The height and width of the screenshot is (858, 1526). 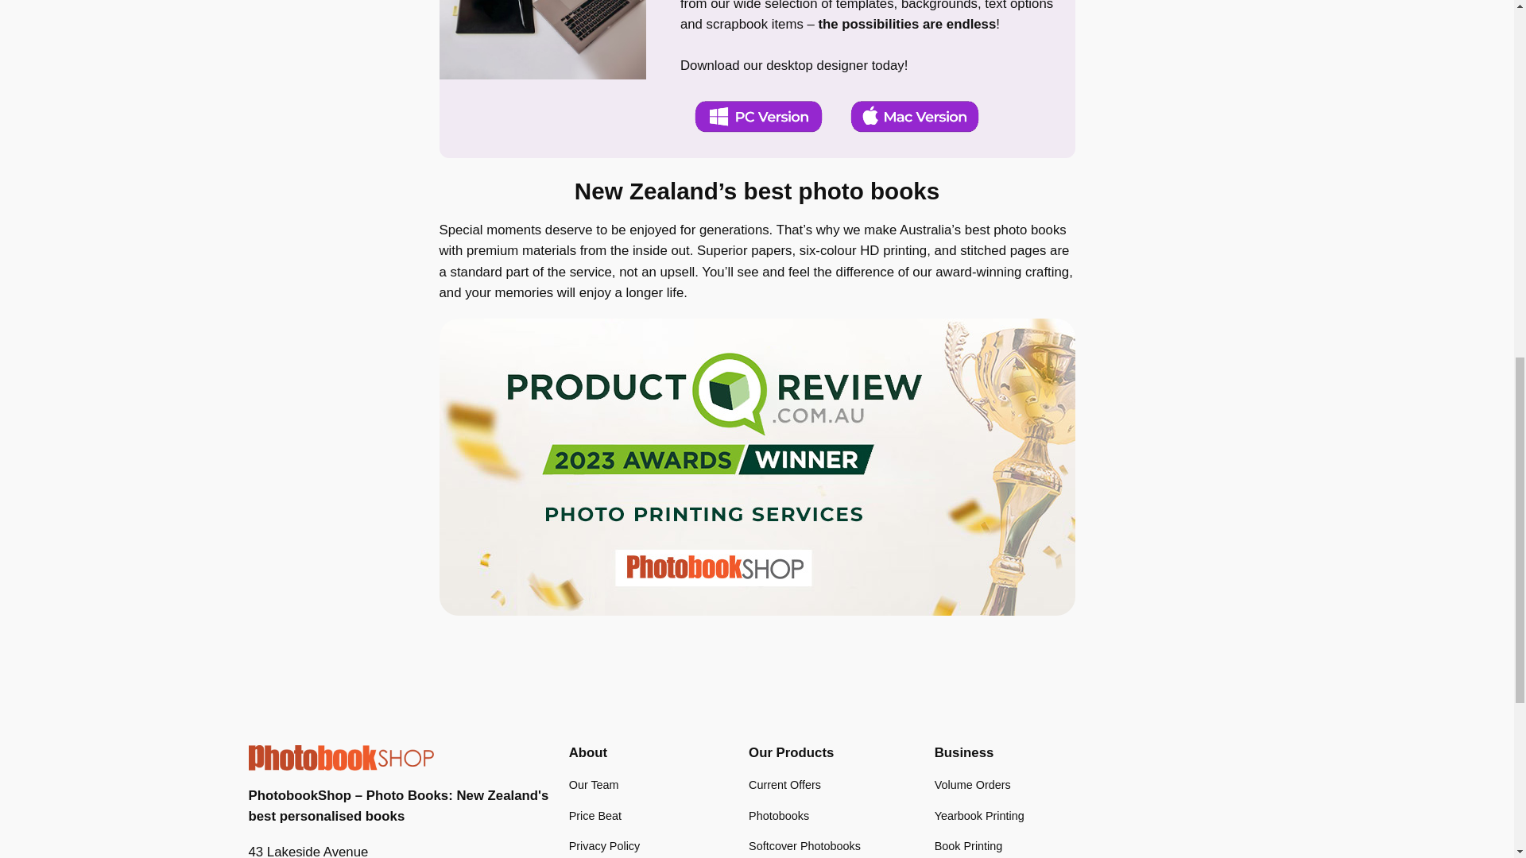 What do you see at coordinates (968, 845) in the screenshot?
I see `Book Printing` at bounding box center [968, 845].